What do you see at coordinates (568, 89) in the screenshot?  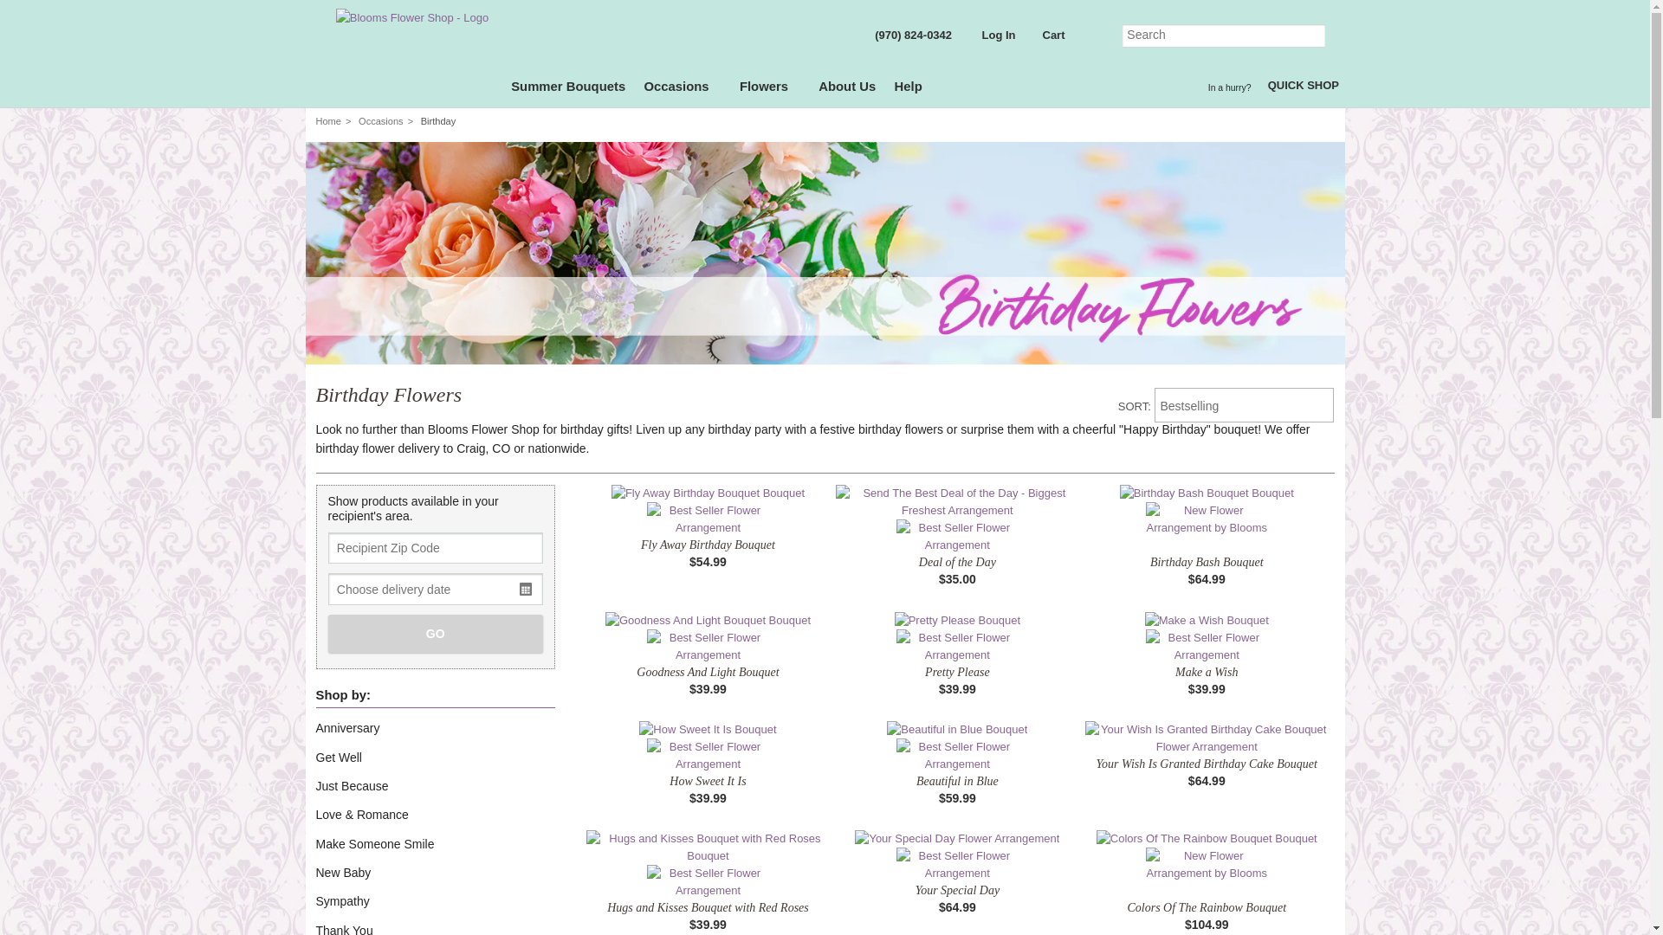 I see `Summer Bouquets` at bounding box center [568, 89].